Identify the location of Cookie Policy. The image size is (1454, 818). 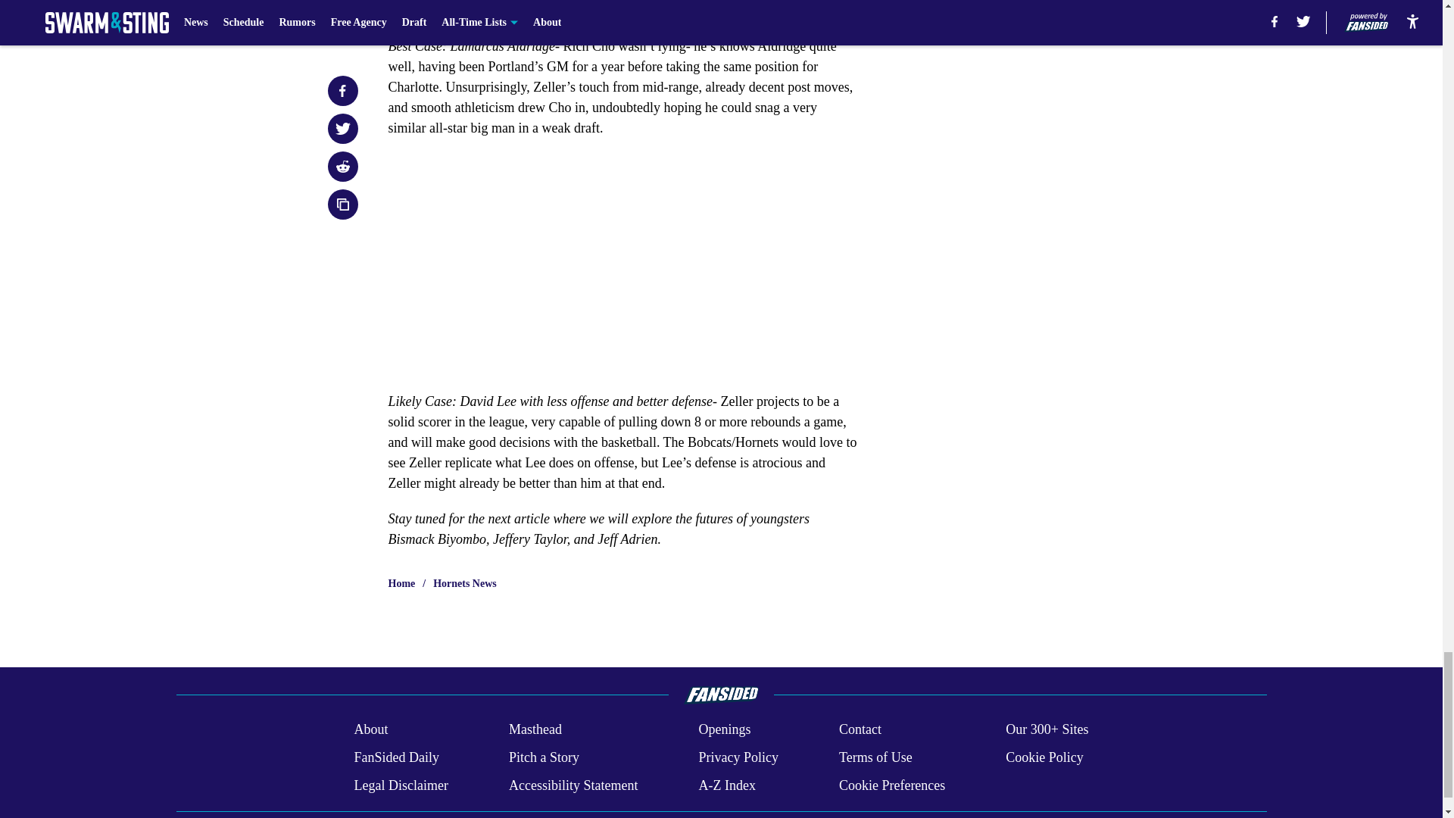
(1044, 757).